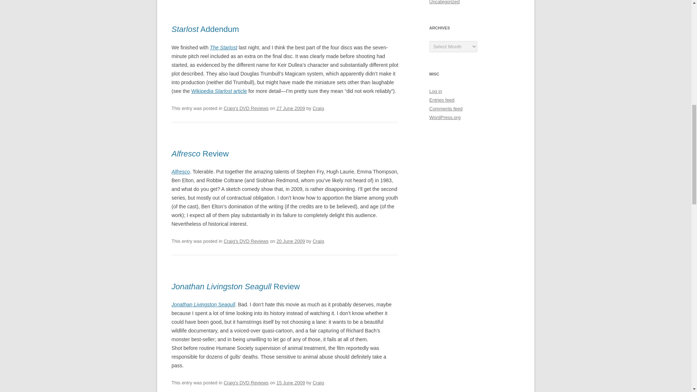  I want to click on Starlost Addendum, so click(205, 29).